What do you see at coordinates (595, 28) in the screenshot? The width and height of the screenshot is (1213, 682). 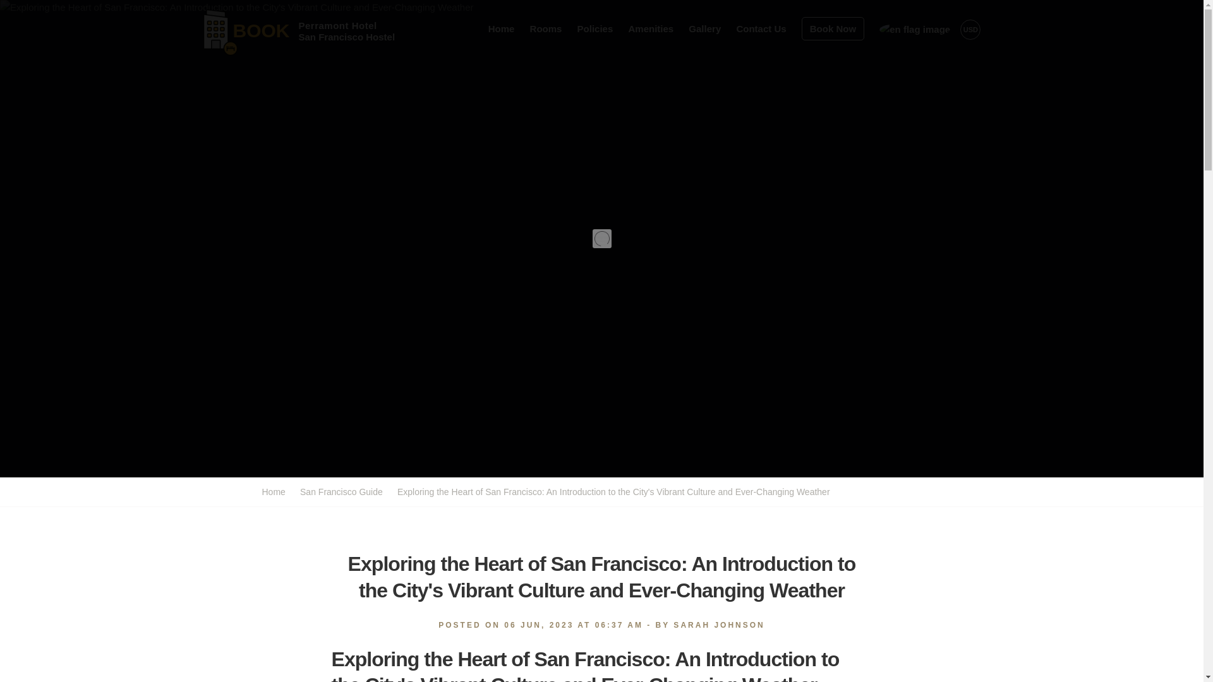 I see `Policies` at bounding box center [595, 28].